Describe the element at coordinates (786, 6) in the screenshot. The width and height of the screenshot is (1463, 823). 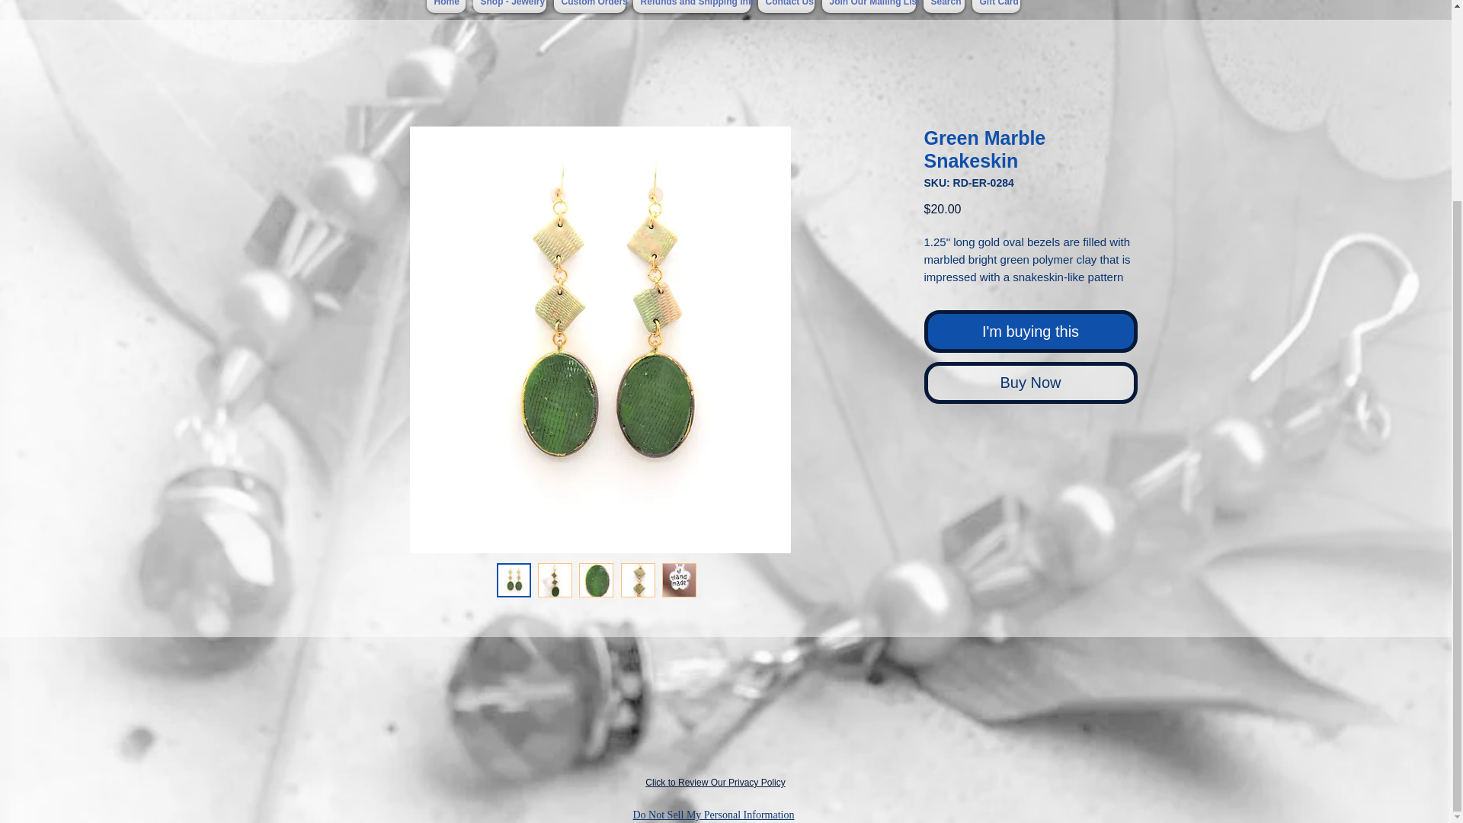
I see `Contact Us` at that location.